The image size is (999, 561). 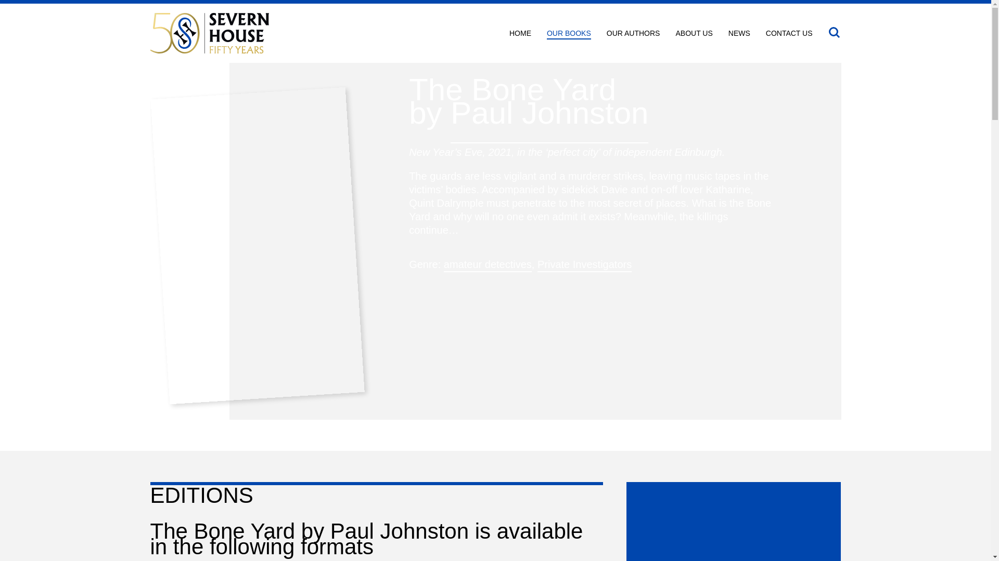 What do you see at coordinates (569, 34) in the screenshot?
I see `OUR BOOKS` at bounding box center [569, 34].